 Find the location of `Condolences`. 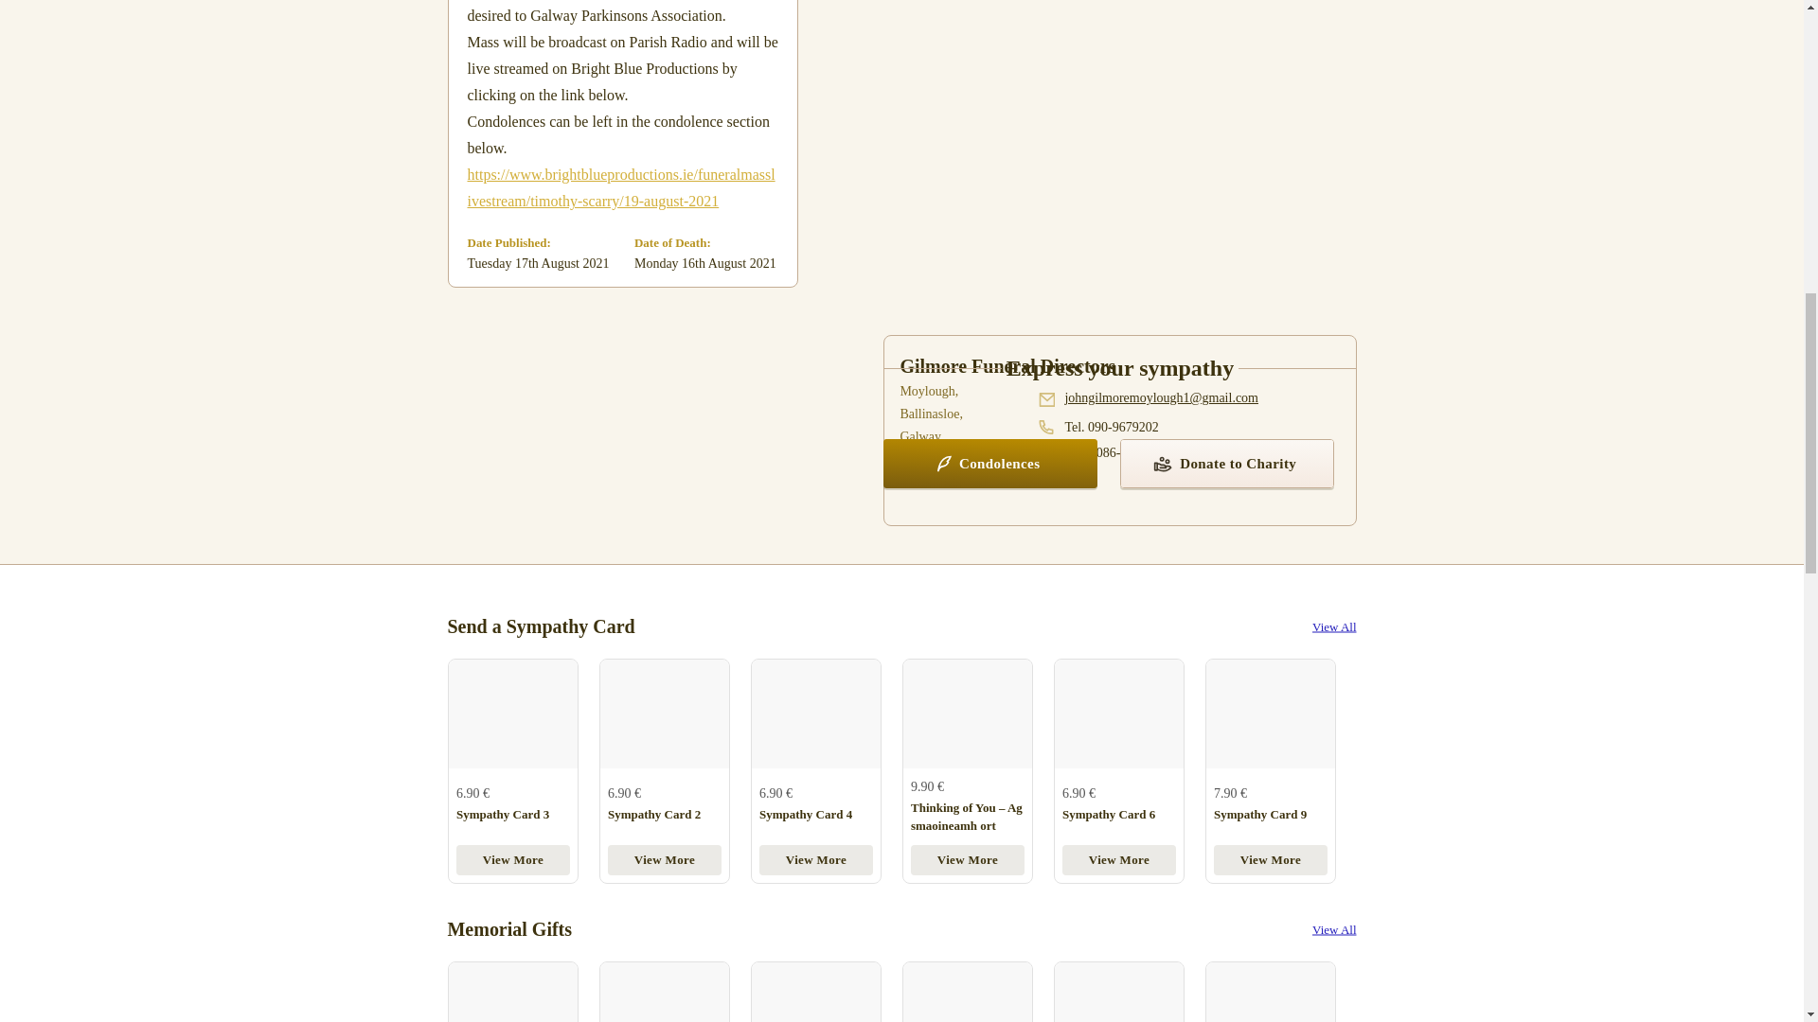

Condolences is located at coordinates (990, 464).